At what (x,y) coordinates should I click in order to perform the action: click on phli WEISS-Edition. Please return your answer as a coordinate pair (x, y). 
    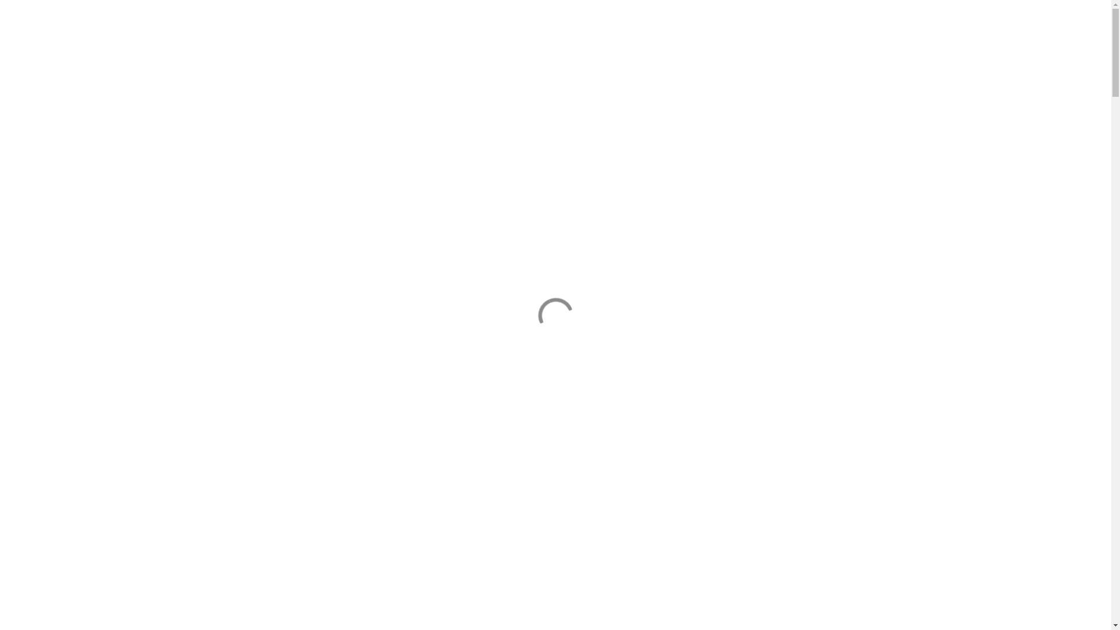
    Looking at the image, I should click on (448, 457).